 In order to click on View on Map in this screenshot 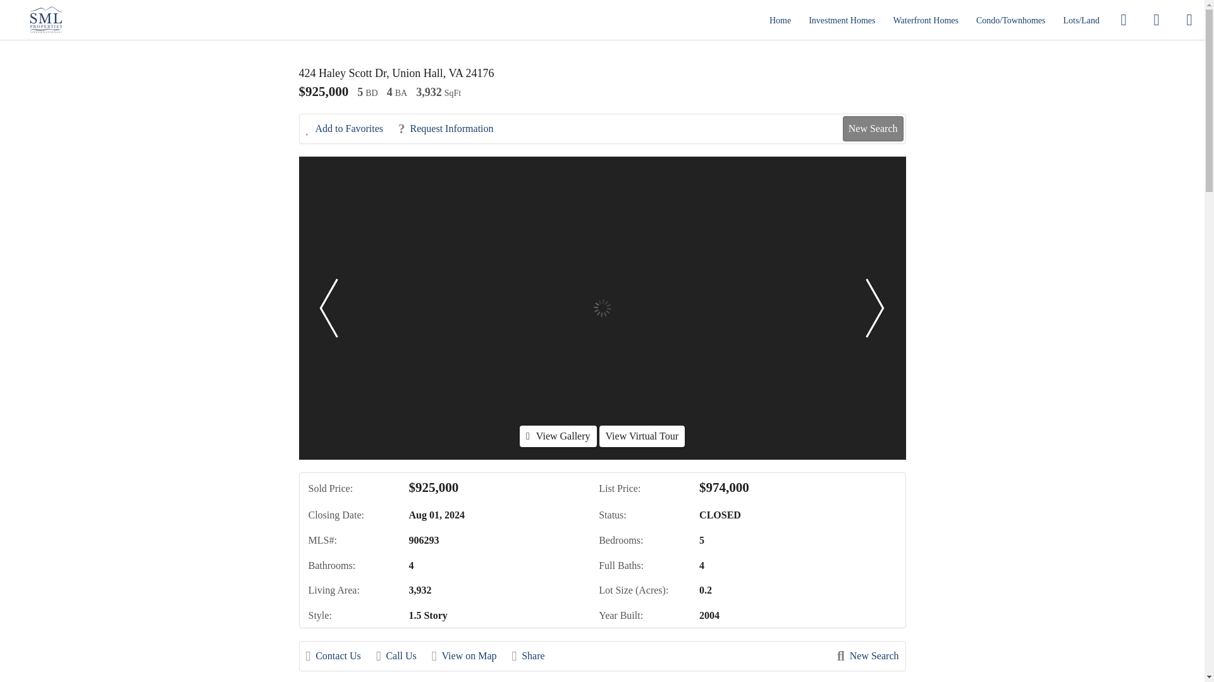, I will do `click(470, 655)`.